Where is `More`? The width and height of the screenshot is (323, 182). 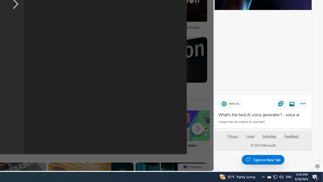 More is located at coordinates (304, 105).